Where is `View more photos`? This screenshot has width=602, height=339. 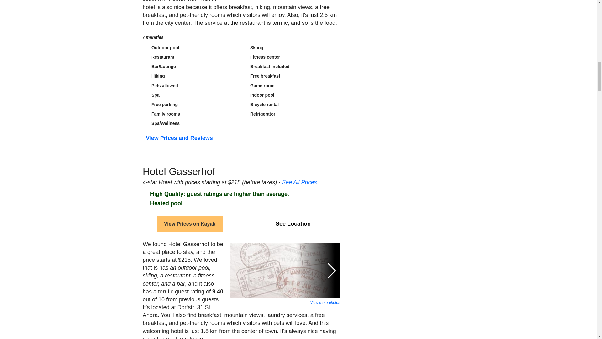
View more photos is located at coordinates (325, 304).